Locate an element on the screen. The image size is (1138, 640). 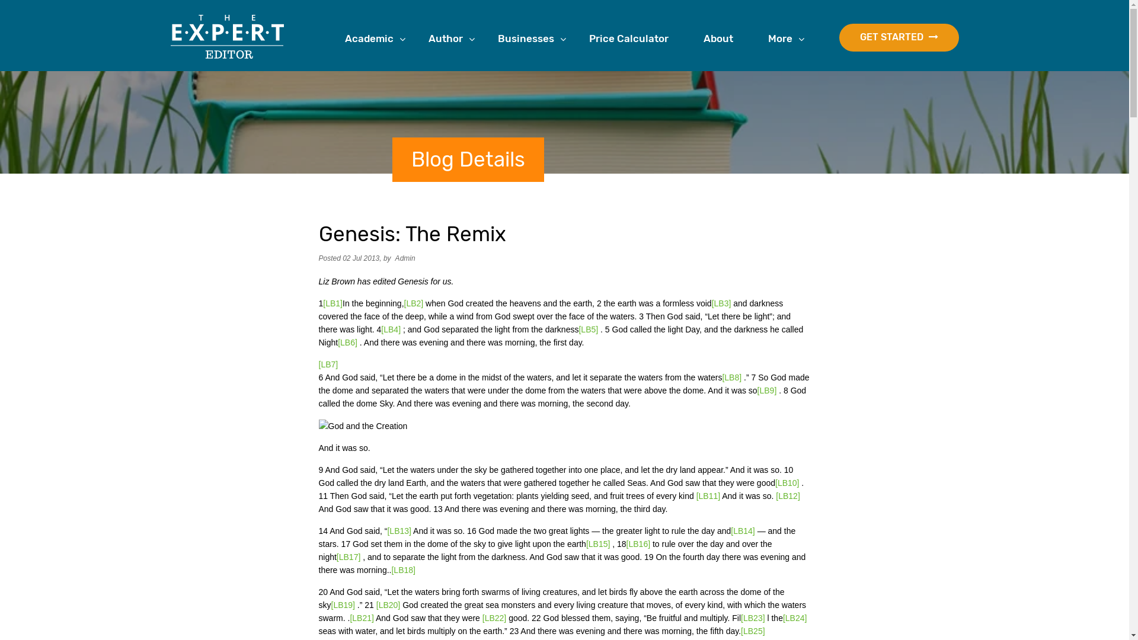
[LB3] is located at coordinates (722, 303).